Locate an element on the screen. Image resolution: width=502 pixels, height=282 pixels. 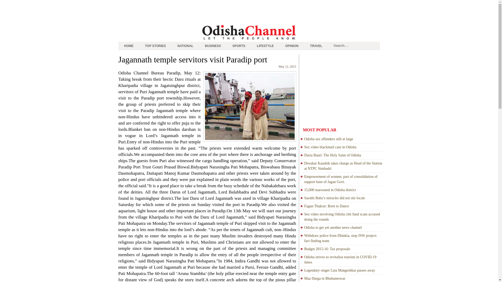
LIFESTYLE is located at coordinates (265, 46).